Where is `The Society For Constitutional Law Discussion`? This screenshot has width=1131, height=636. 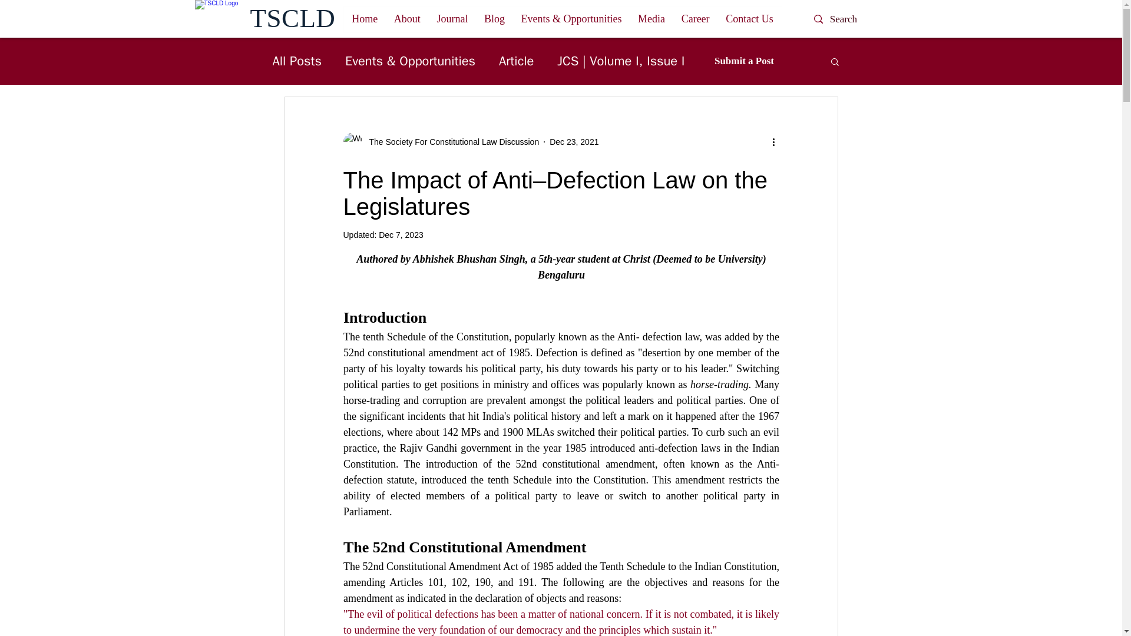
The Society For Constitutional Law Discussion is located at coordinates (450, 141).